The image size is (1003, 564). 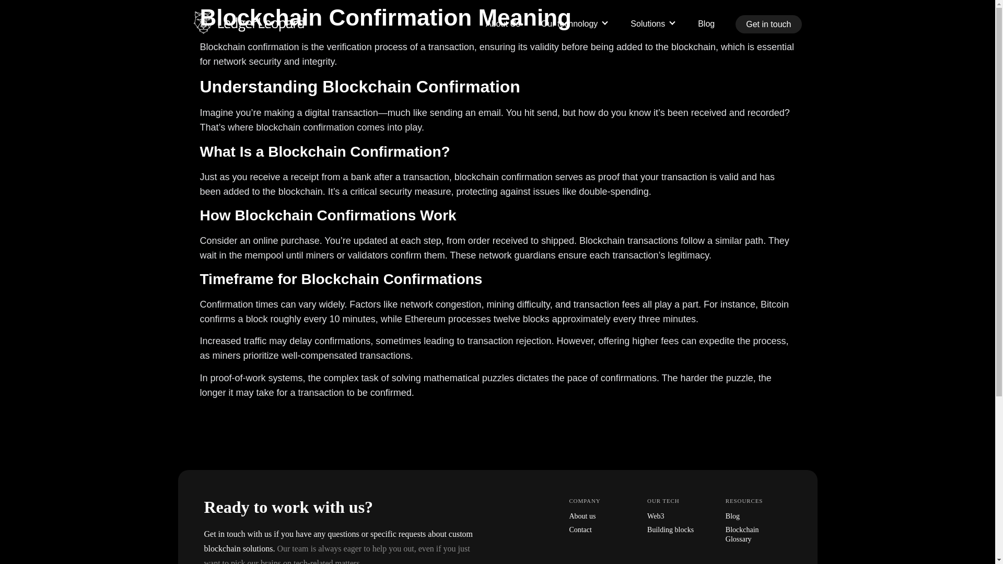 I want to click on Blog, so click(x=706, y=23).